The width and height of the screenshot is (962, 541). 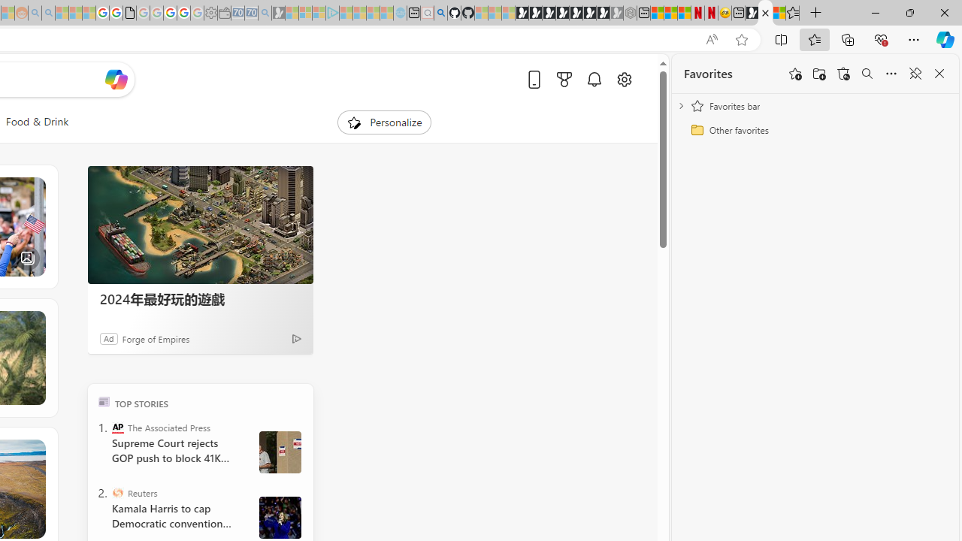 I want to click on Wallet - Sleeping, so click(x=224, y=14).